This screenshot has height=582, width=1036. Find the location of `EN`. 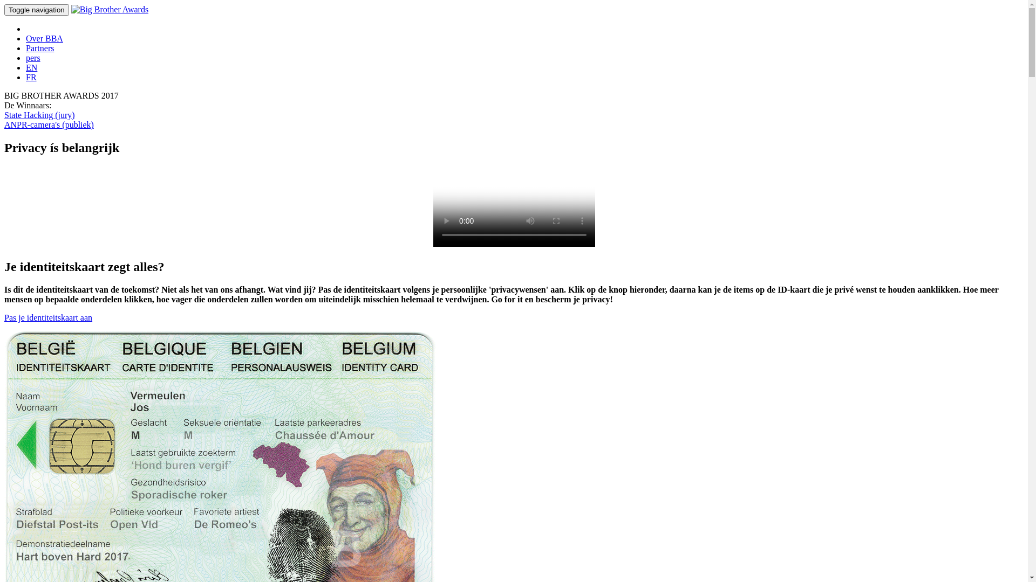

EN is located at coordinates (31, 68).